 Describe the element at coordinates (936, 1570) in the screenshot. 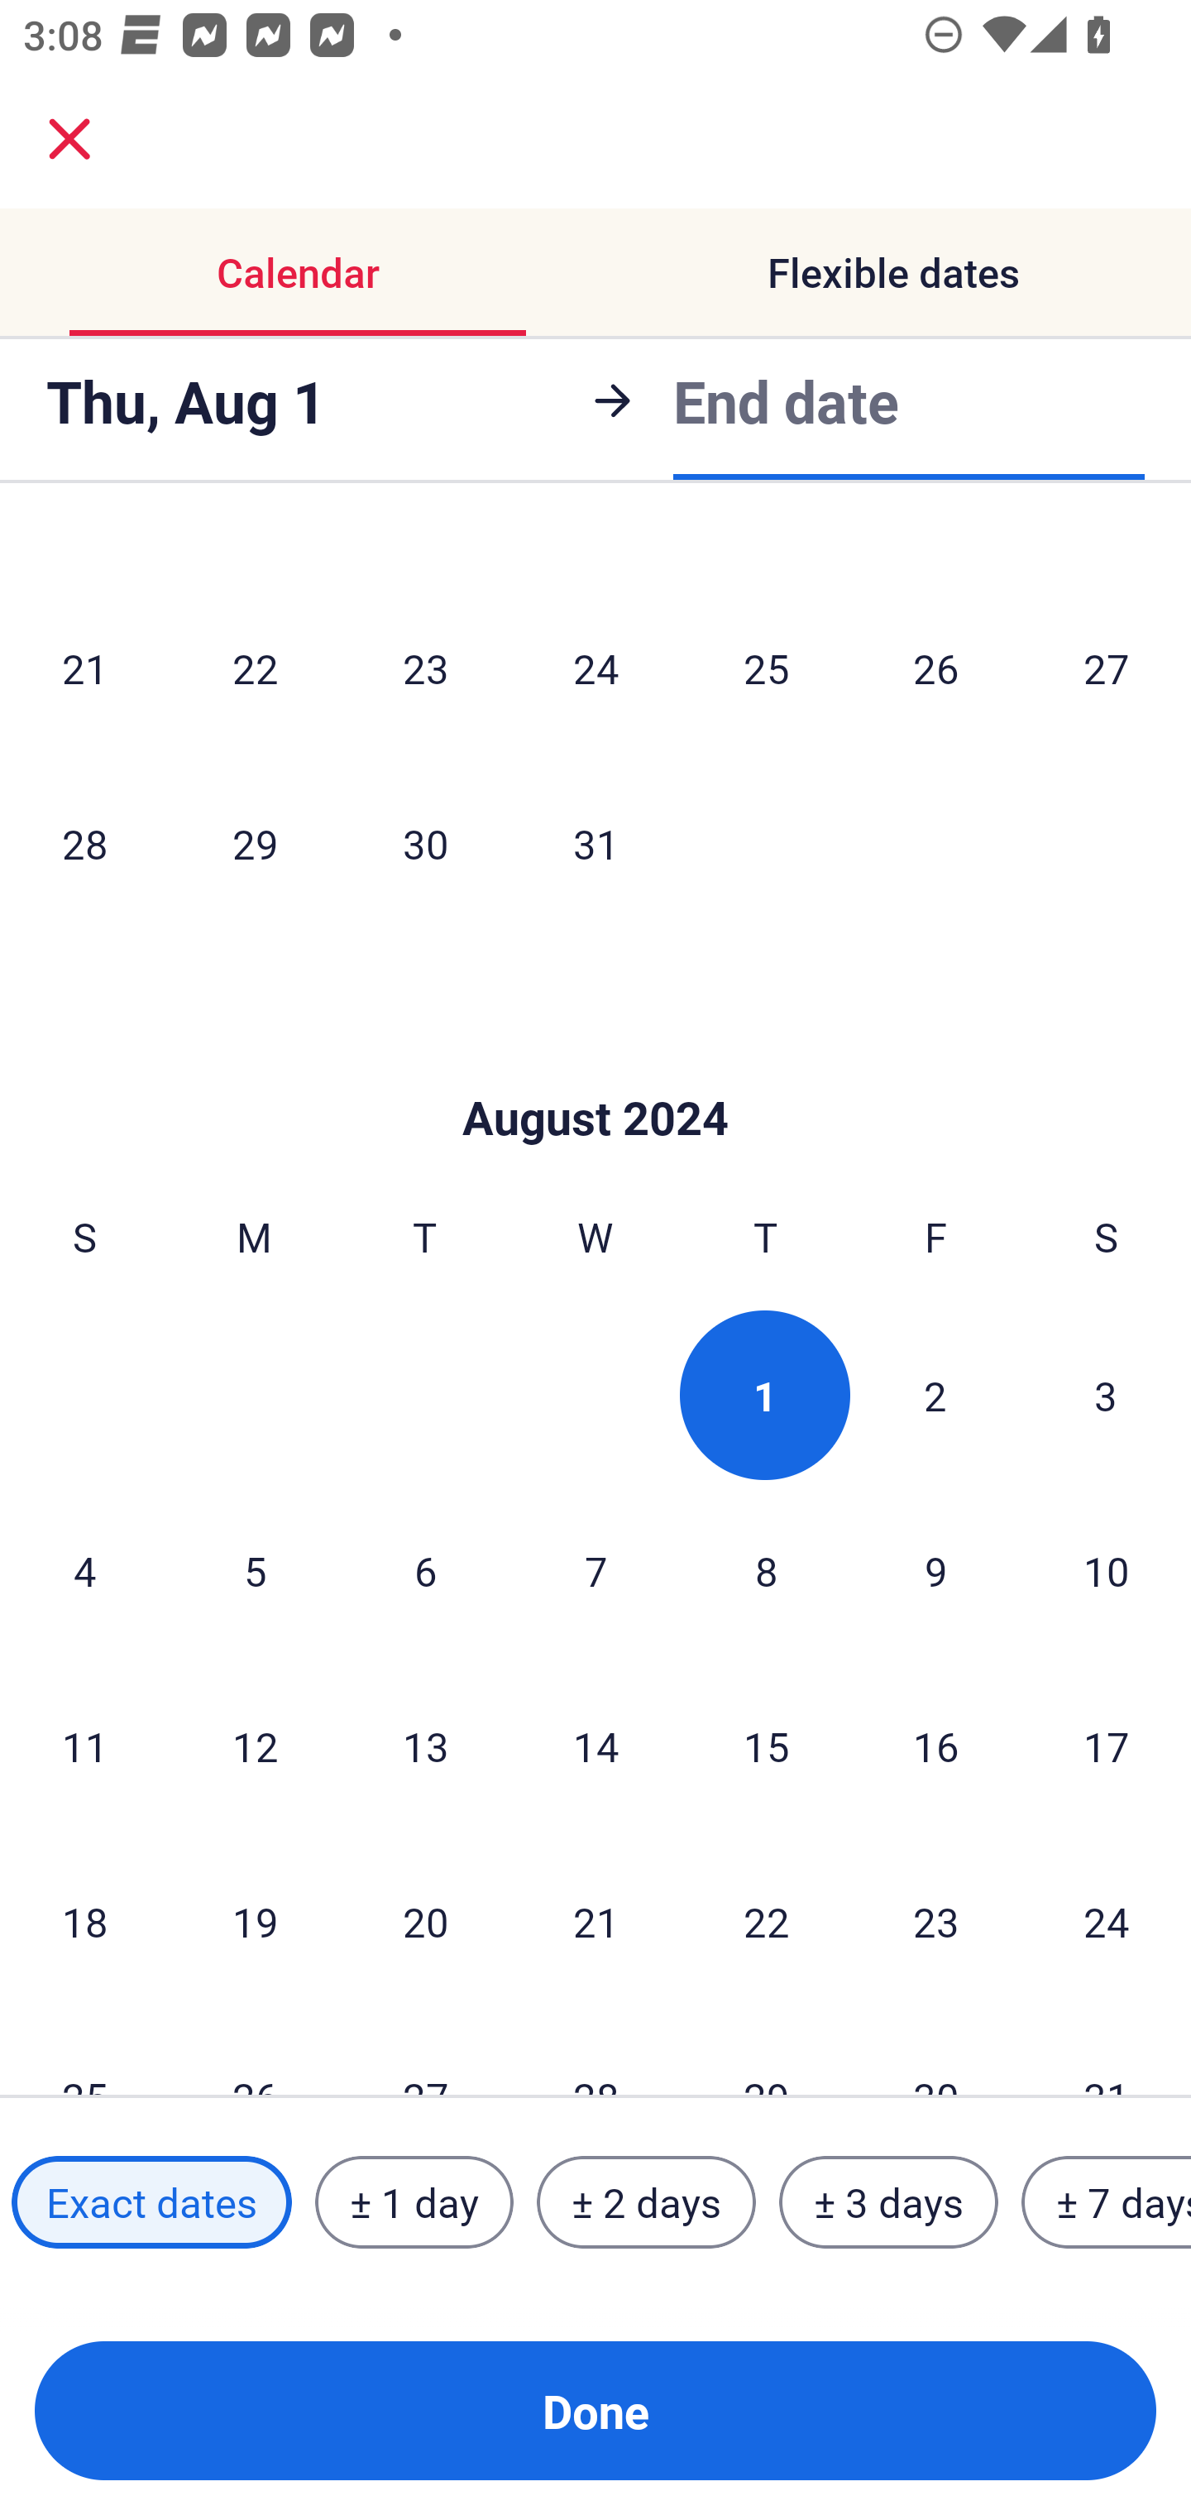

I see `9 Friday, August 9, 2024` at that location.